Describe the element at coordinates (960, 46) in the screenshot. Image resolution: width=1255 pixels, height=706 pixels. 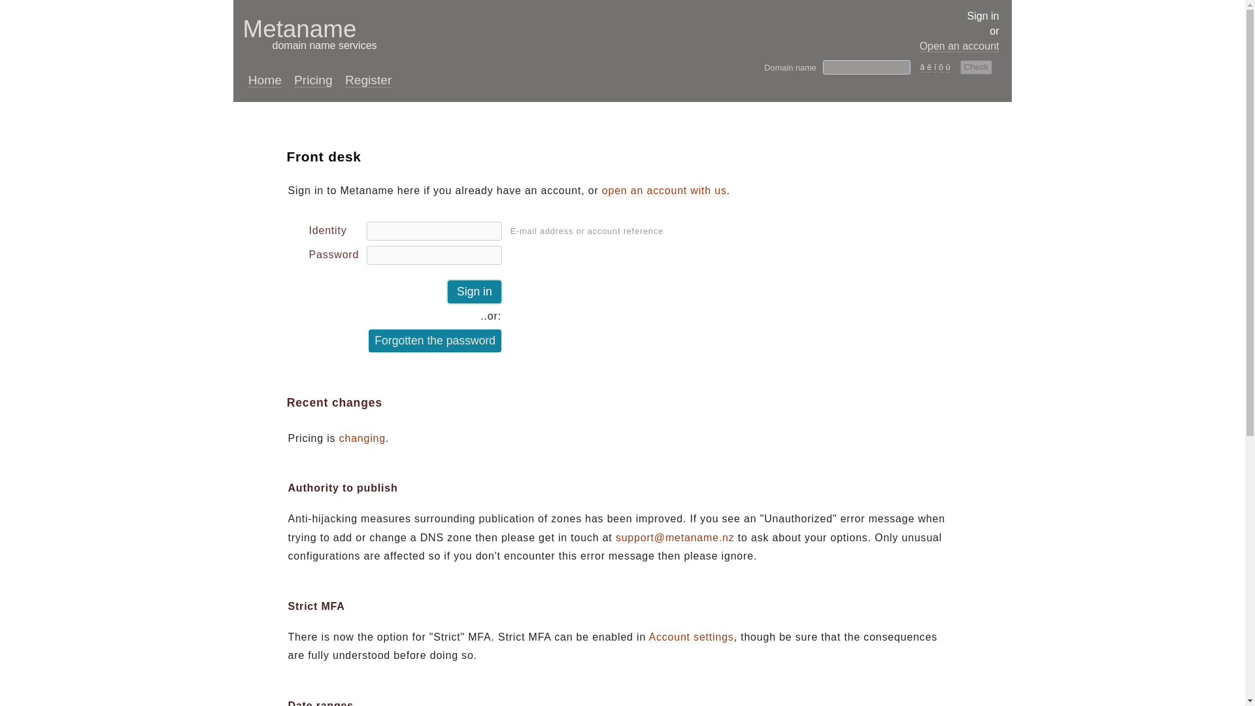
I see `Open an account` at that location.